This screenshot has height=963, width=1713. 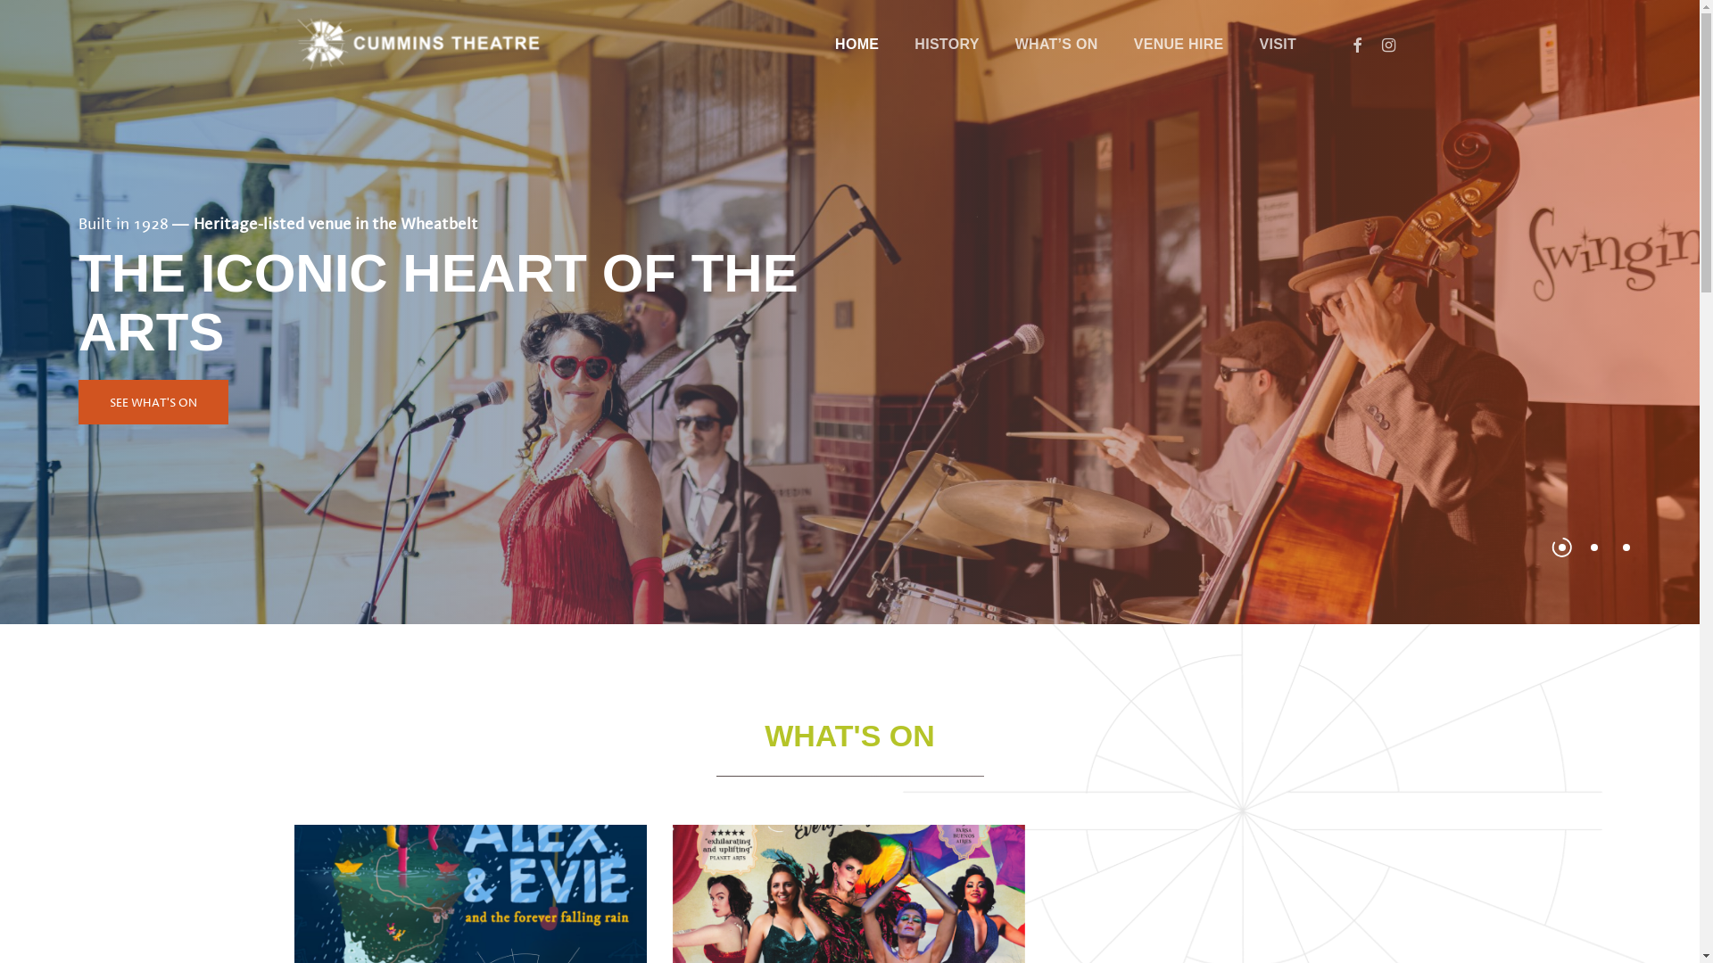 I want to click on FACEBOOK, so click(x=1357, y=45).